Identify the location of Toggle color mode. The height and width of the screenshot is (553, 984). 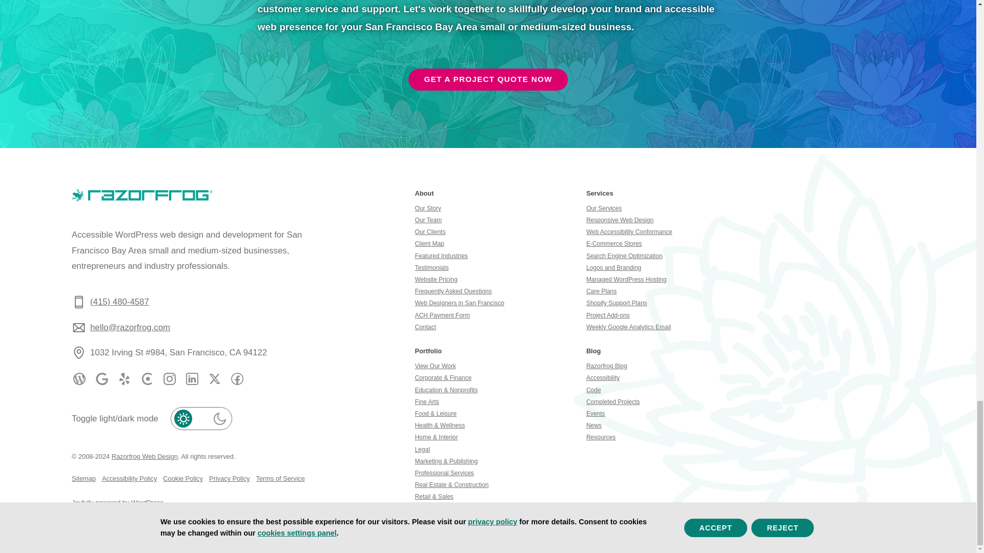
(201, 418).